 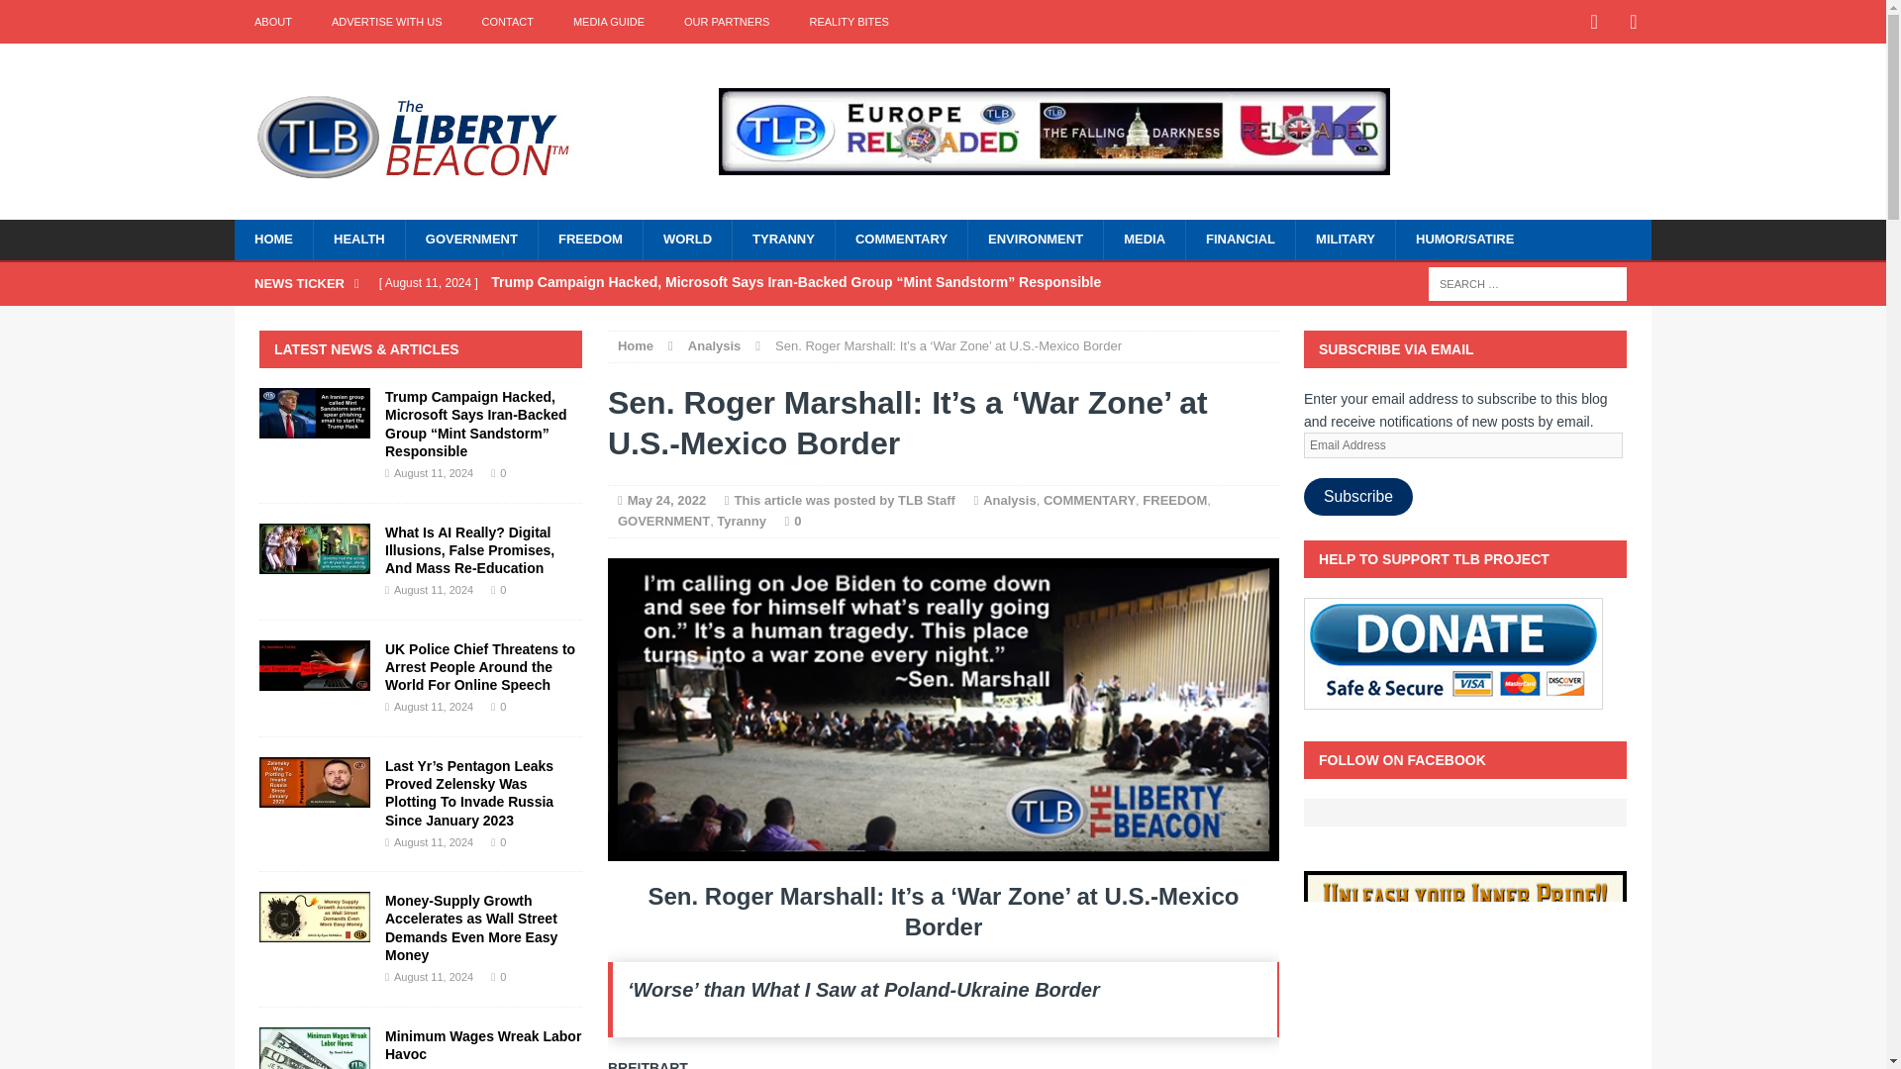 I want to click on MEDIA GUIDE, so click(x=608, y=22).